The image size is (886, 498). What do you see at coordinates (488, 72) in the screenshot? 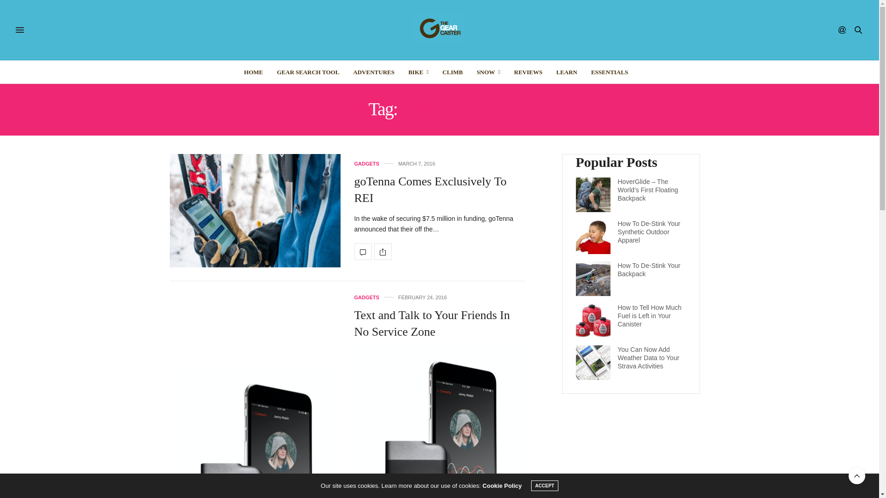
I see `SNOW` at bounding box center [488, 72].